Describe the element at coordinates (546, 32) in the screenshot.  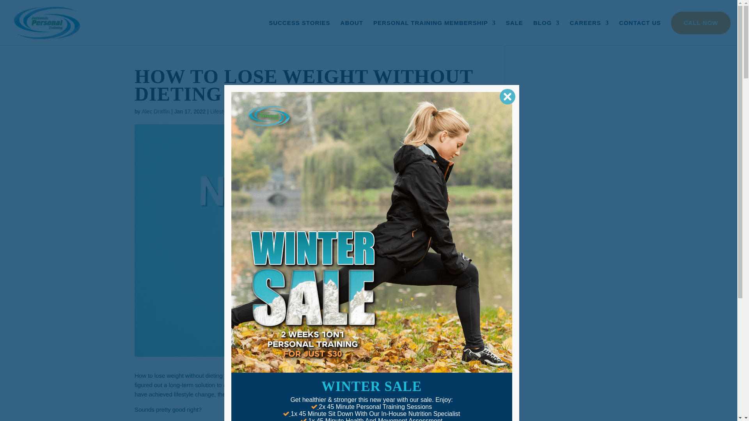
I see `BLOG` at that location.